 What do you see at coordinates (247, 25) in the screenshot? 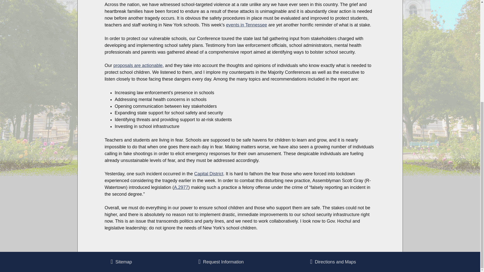
I see `events in Tennessee` at bounding box center [247, 25].